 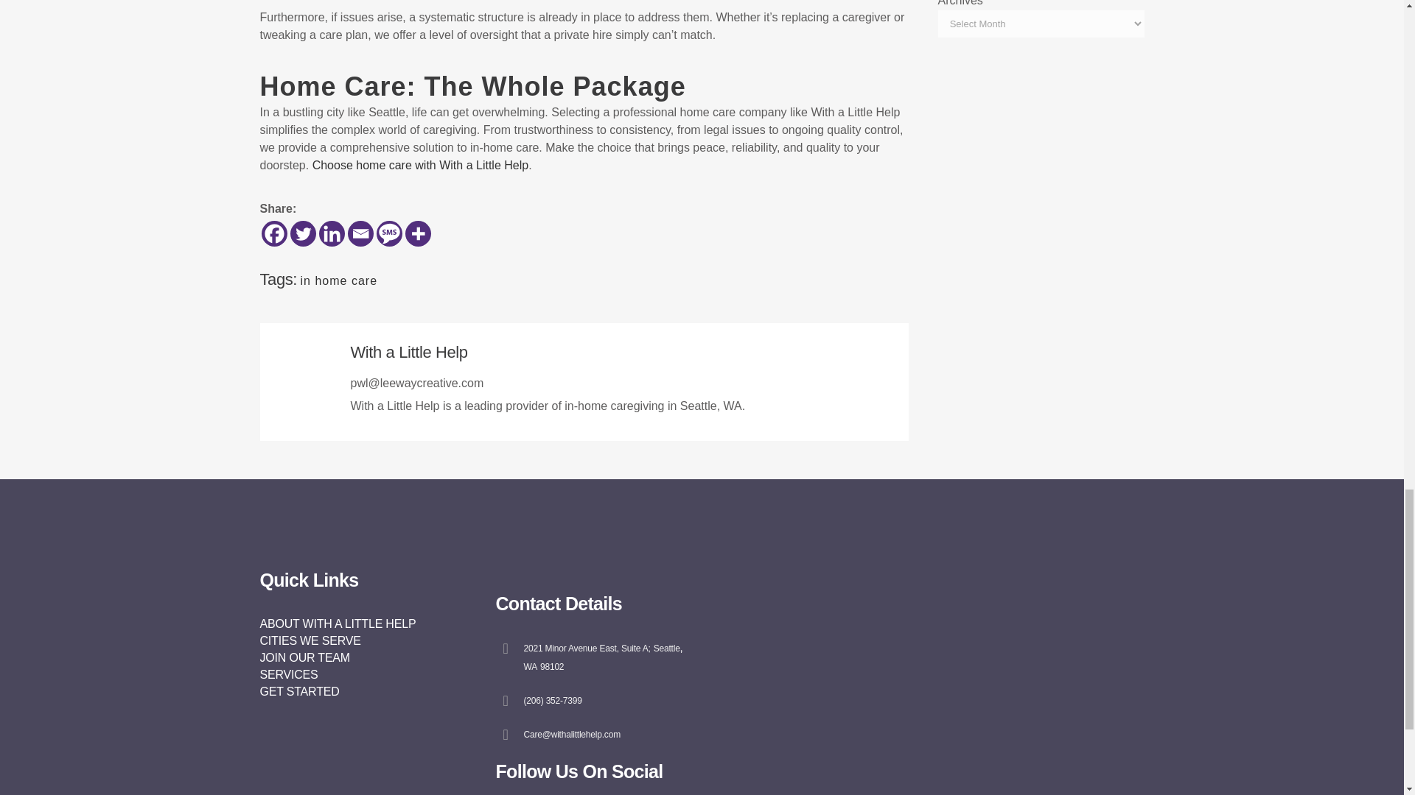 I want to click on More, so click(x=418, y=233).